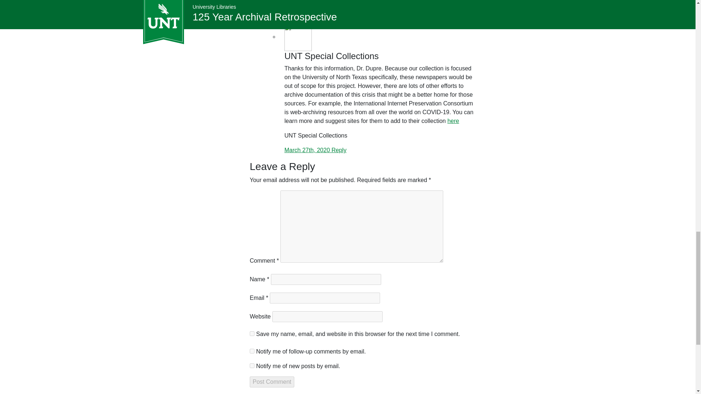  I want to click on subscribe, so click(252, 366).